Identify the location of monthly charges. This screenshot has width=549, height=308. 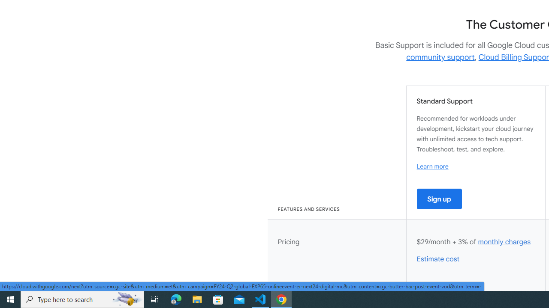
(504, 242).